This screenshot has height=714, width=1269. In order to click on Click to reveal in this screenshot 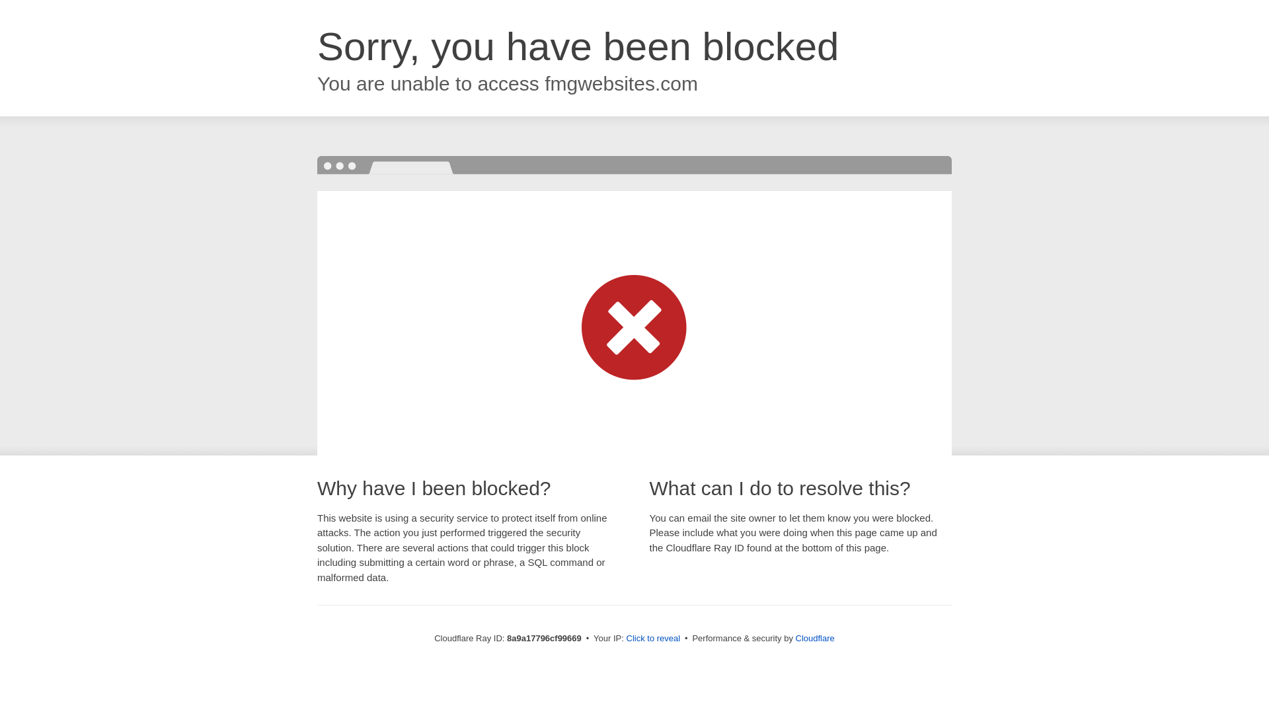, I will do `click(653, 639)`.